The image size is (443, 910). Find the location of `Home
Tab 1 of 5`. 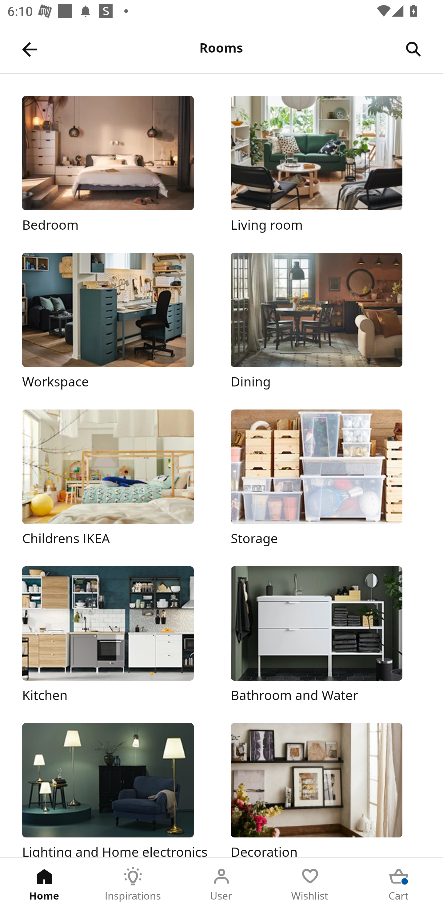

Home
Tab 1 of 5 is located at coordinates (44, 884).